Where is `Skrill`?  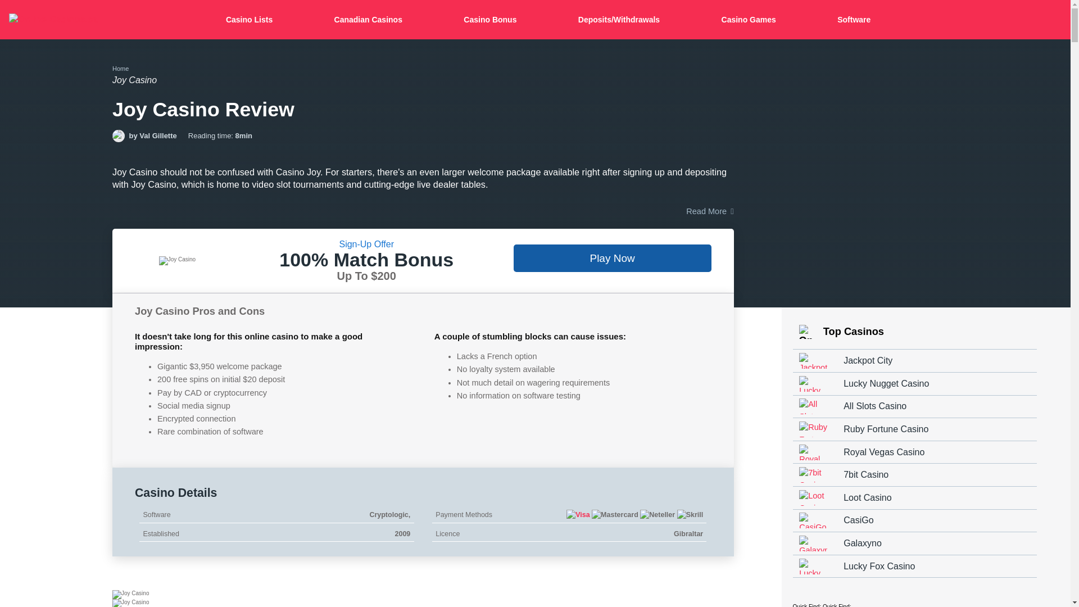 Skrill is located at coordinates (690, 515).